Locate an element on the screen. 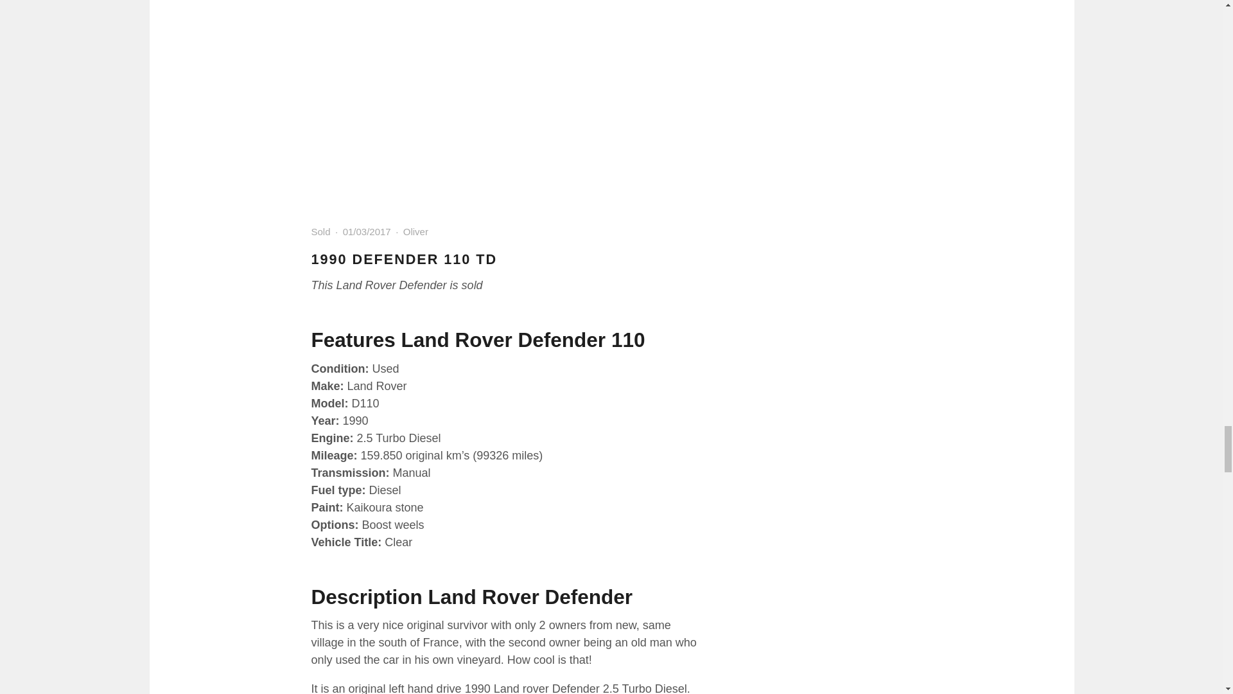  Sold is located at coordinates (320, 231).